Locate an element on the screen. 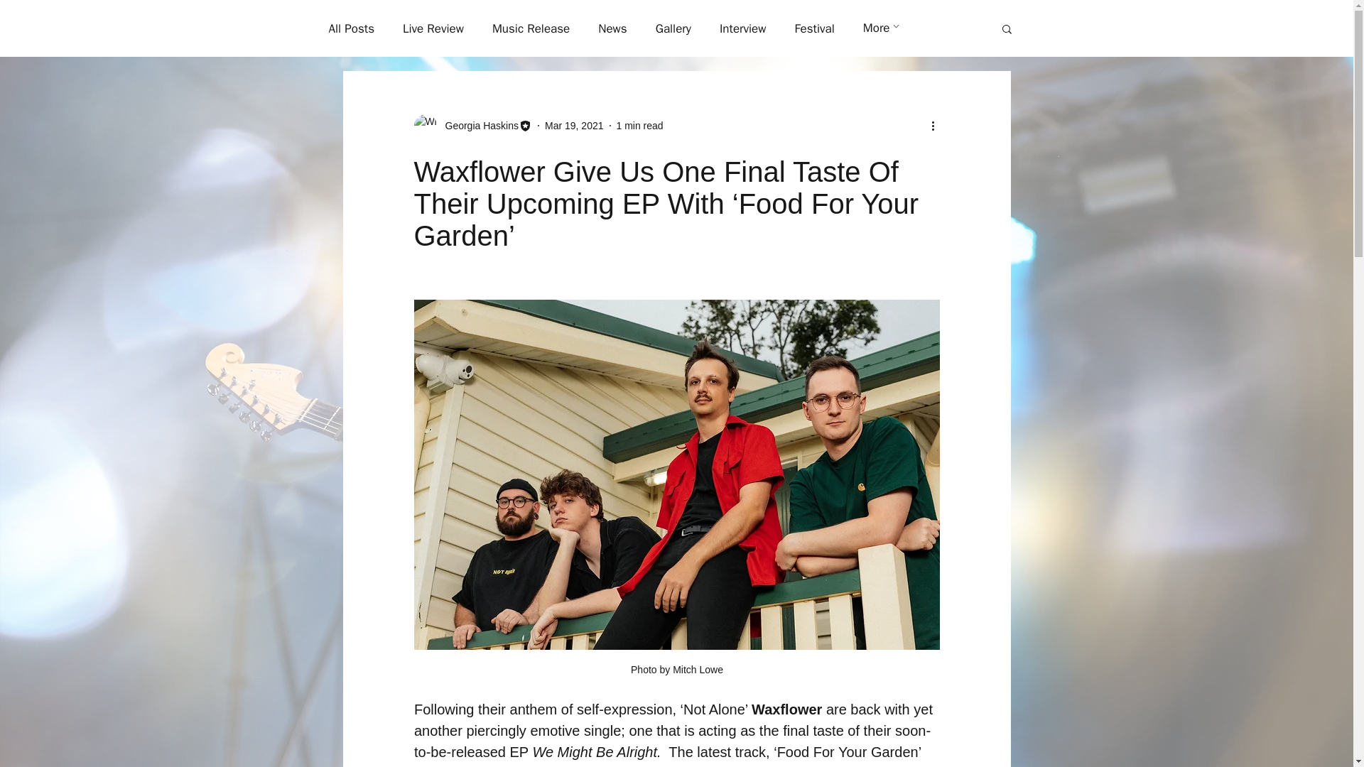  Live Review is located at coordinates (433, 28).